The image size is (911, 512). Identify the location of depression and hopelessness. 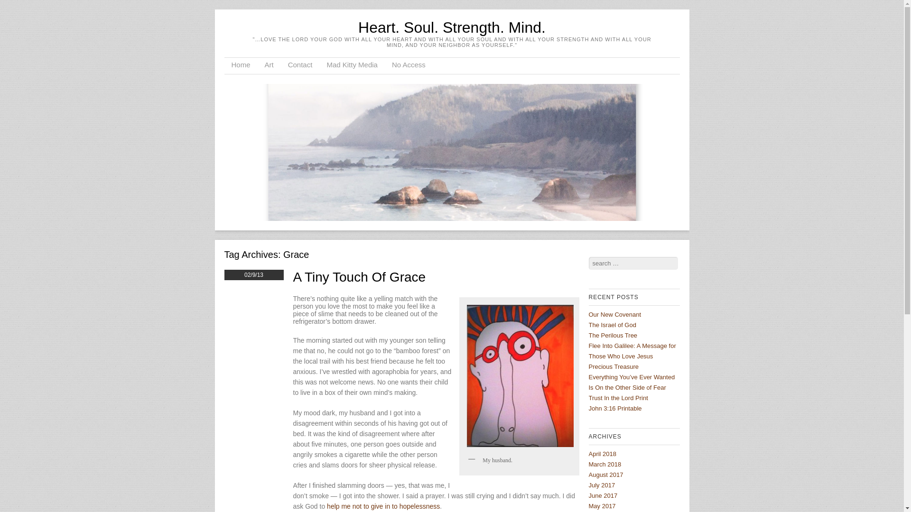
(383, 506).